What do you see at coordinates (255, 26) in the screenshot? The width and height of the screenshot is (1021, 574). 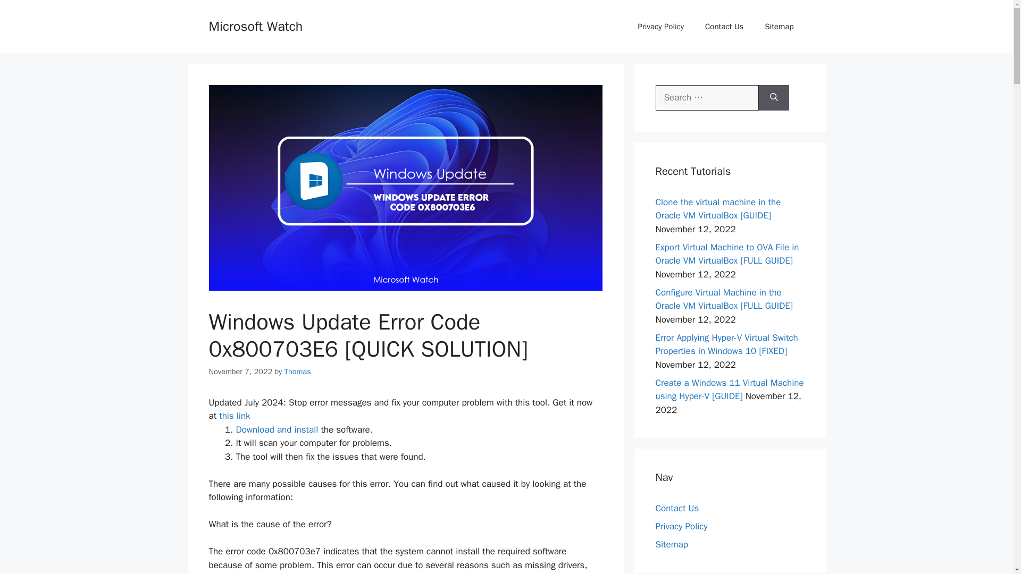 I see `Microsoft Watch` at bounding box center [255, 26].